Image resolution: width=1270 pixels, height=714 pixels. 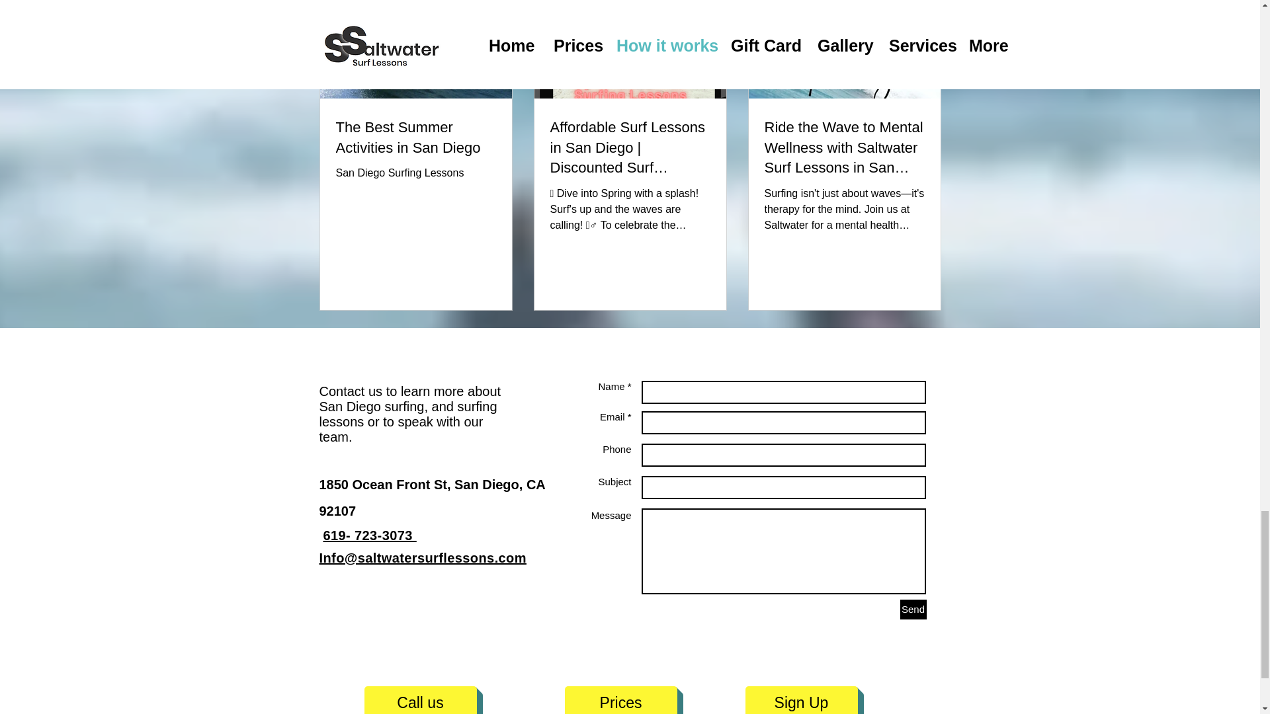 I want to click on Sign Up, so click(x=800, y=699).